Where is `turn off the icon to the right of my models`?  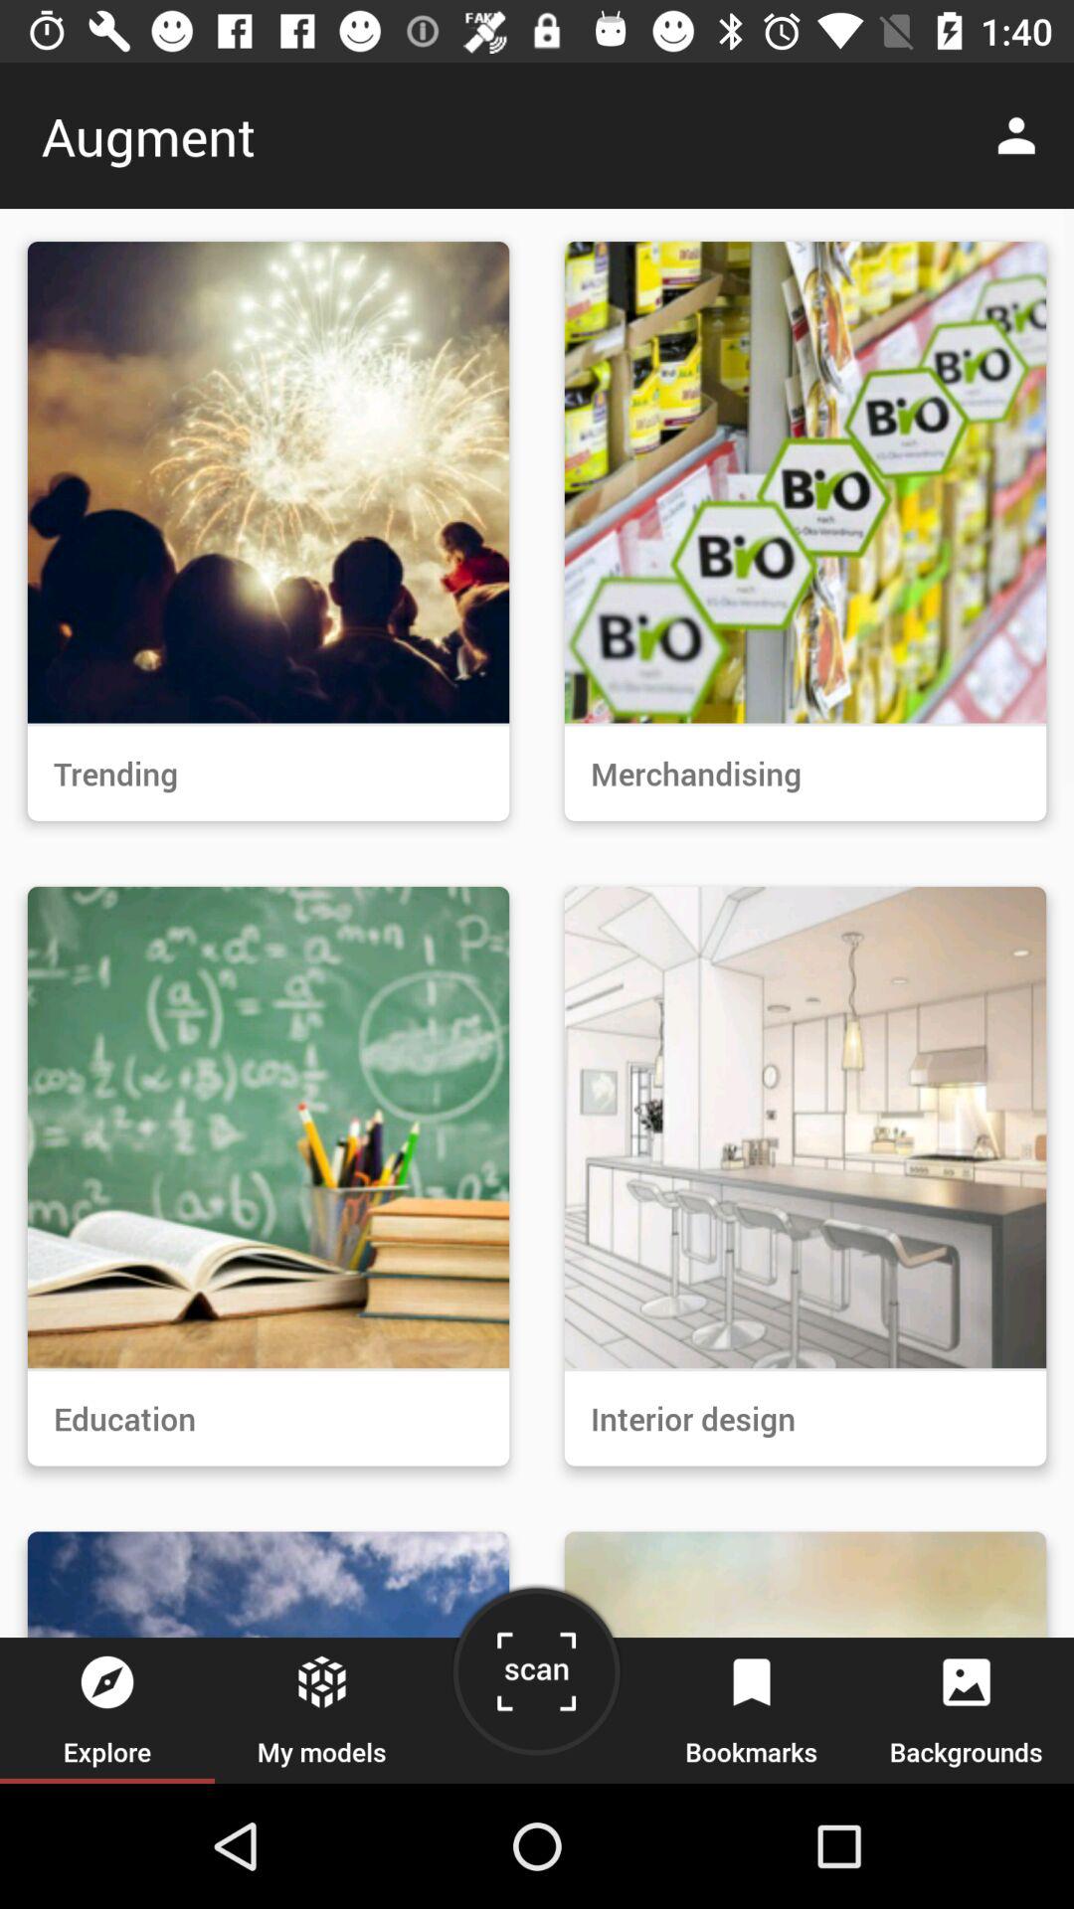 turn off the icon to the right of my models is located at coordinates (536, 1678).